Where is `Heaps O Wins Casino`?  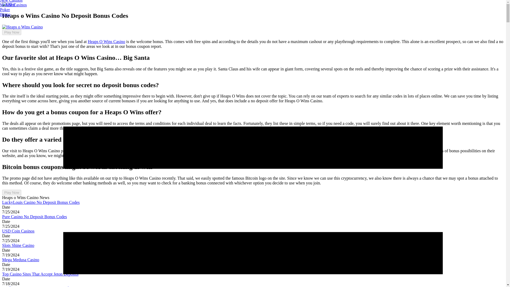 Heaps O Wins Casino is located at coordinates (106, 41).